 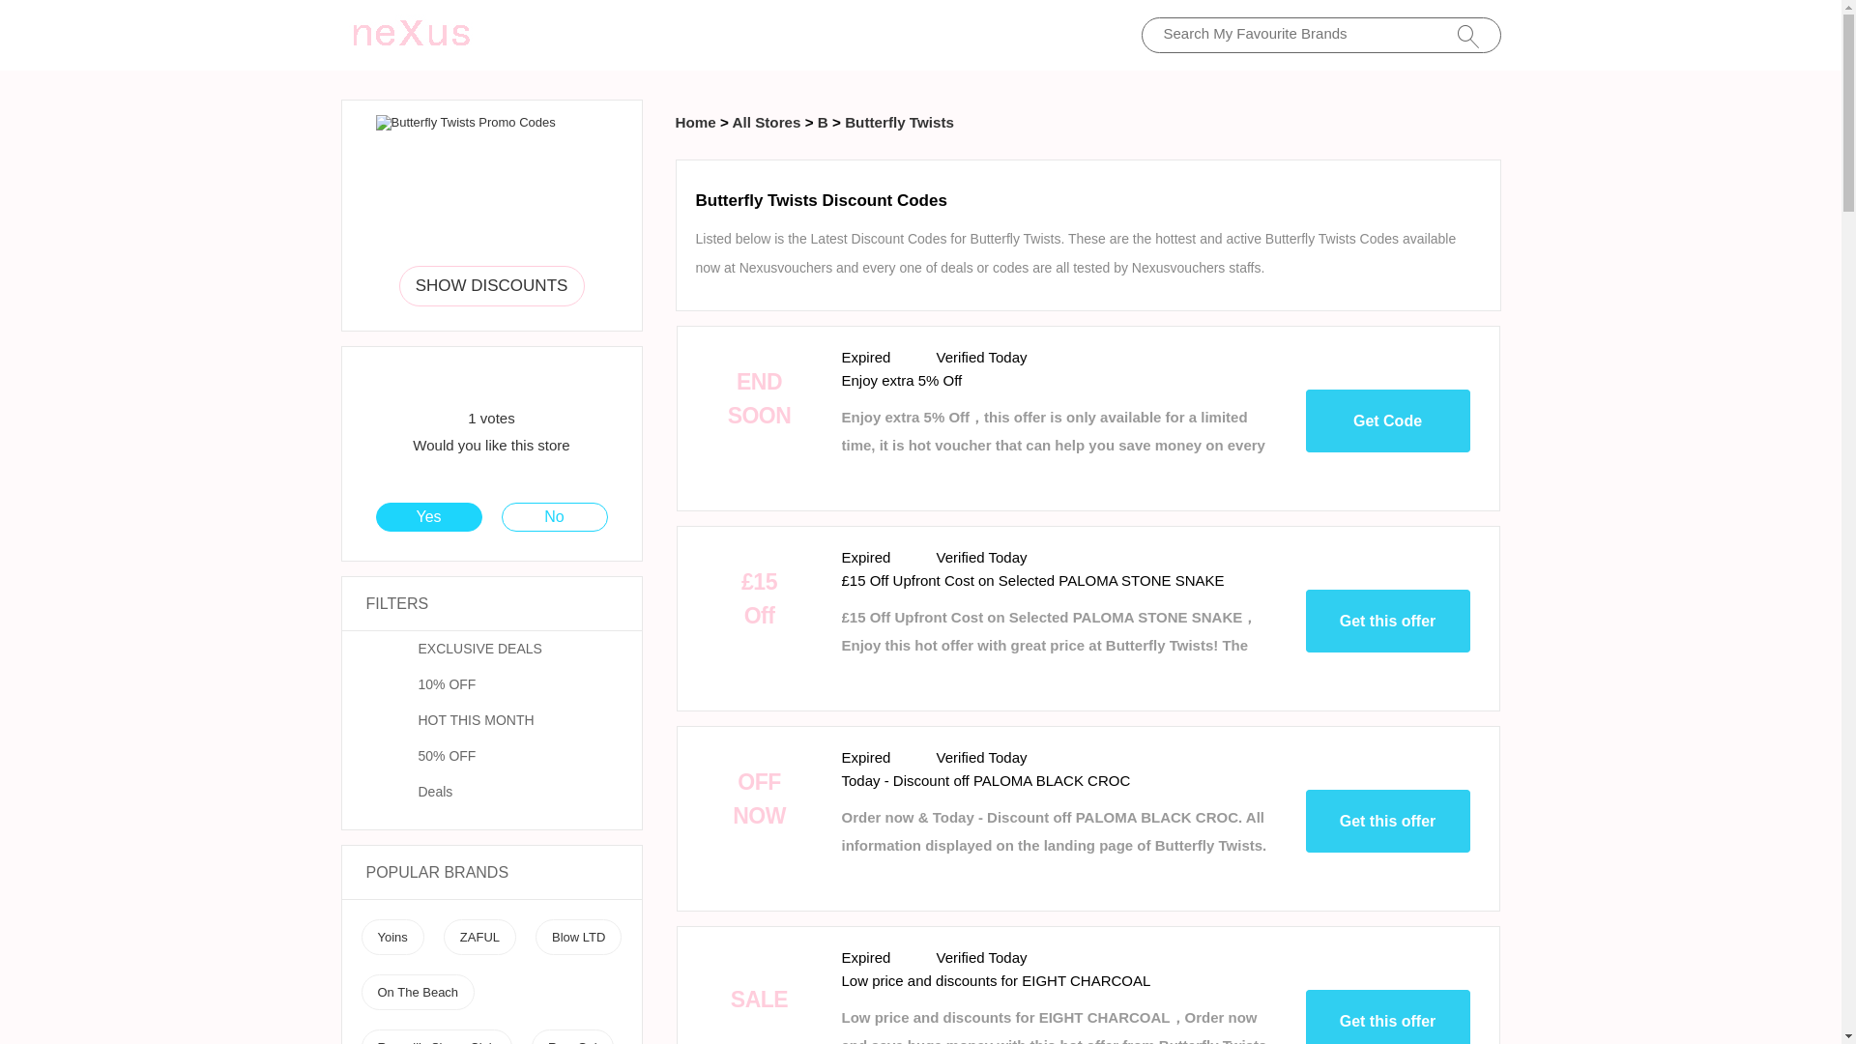 I want to click on 1 star out of 5, so click(x=443, y=381).